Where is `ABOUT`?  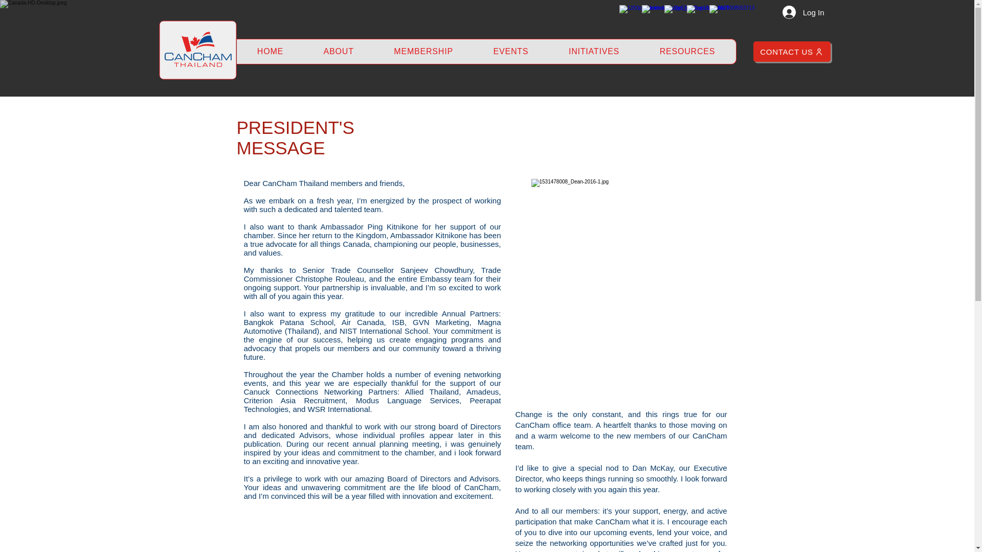
ABOUT is located at coordinates (339, 51).